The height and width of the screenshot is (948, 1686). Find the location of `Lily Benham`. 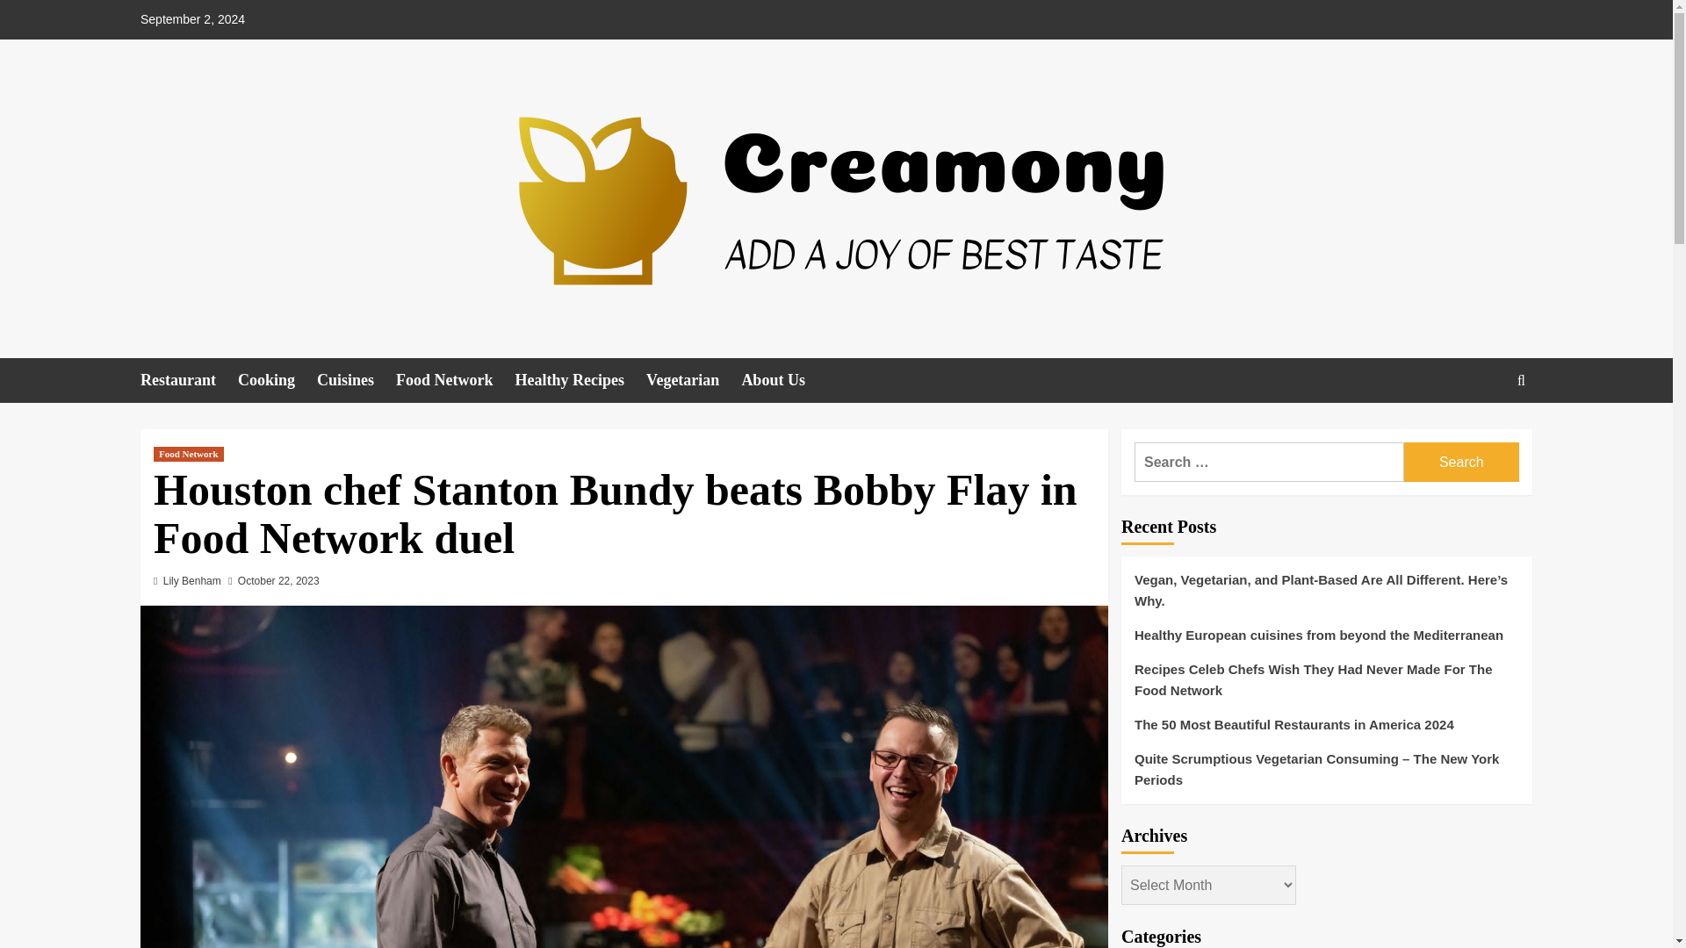

Lily Benham is located at coordinates (191, 580).